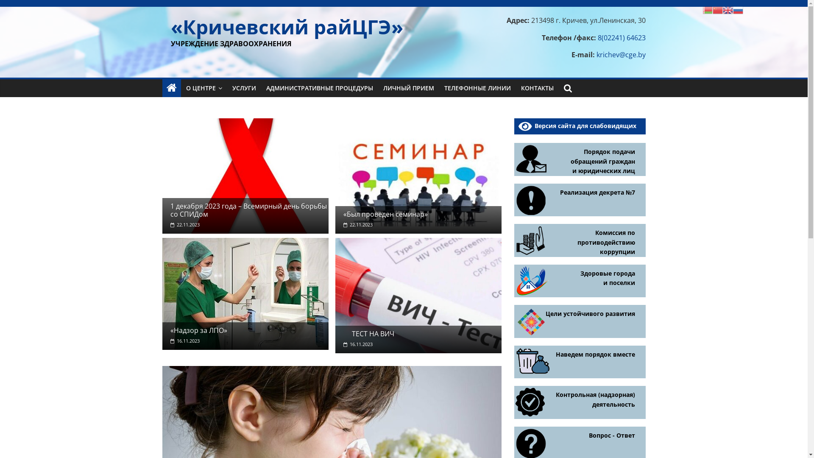 Image resolution: width=814 pixels, height=458 pixels. Describe the element at coordinates (185, 341) in the screenshot. I see `16.11.2023` at that location.